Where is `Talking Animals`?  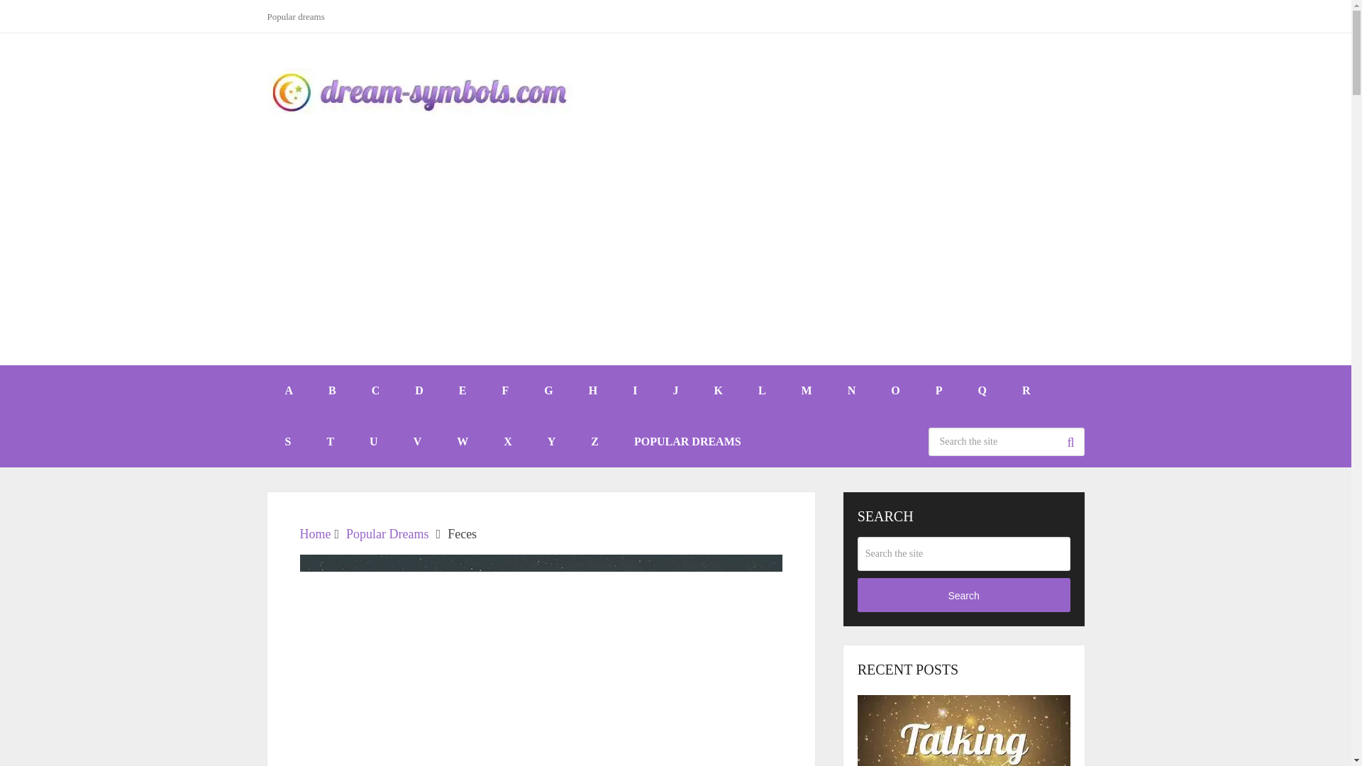 Talking Animals is located at coordinates (964, 731).